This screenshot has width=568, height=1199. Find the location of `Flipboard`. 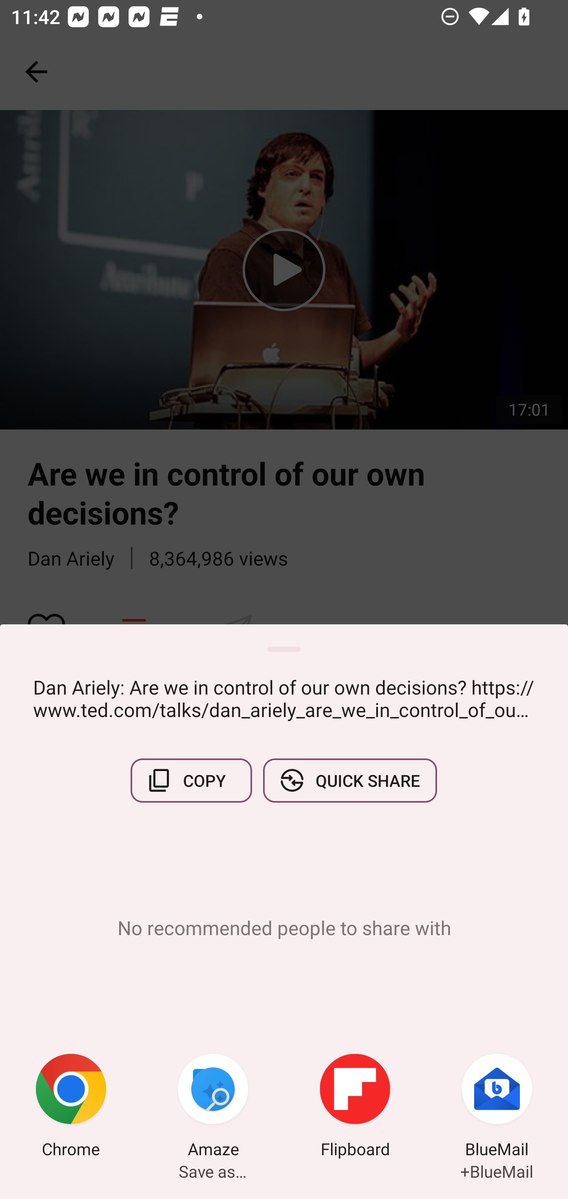

Flipboard is located at coordinates (355, 1107).